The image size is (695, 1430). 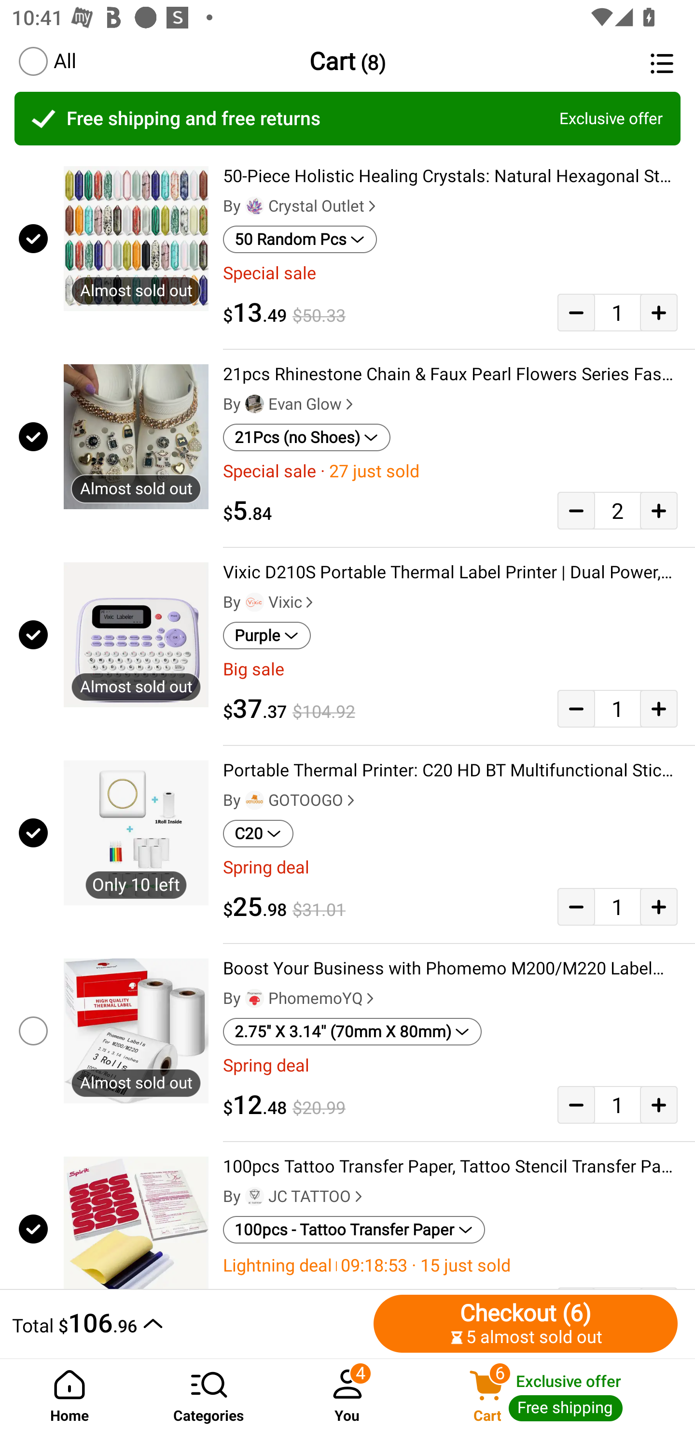 What do you see at coordinates (258, 834) in the screenshot?
I see `C20` at bounding box center [258, 834].